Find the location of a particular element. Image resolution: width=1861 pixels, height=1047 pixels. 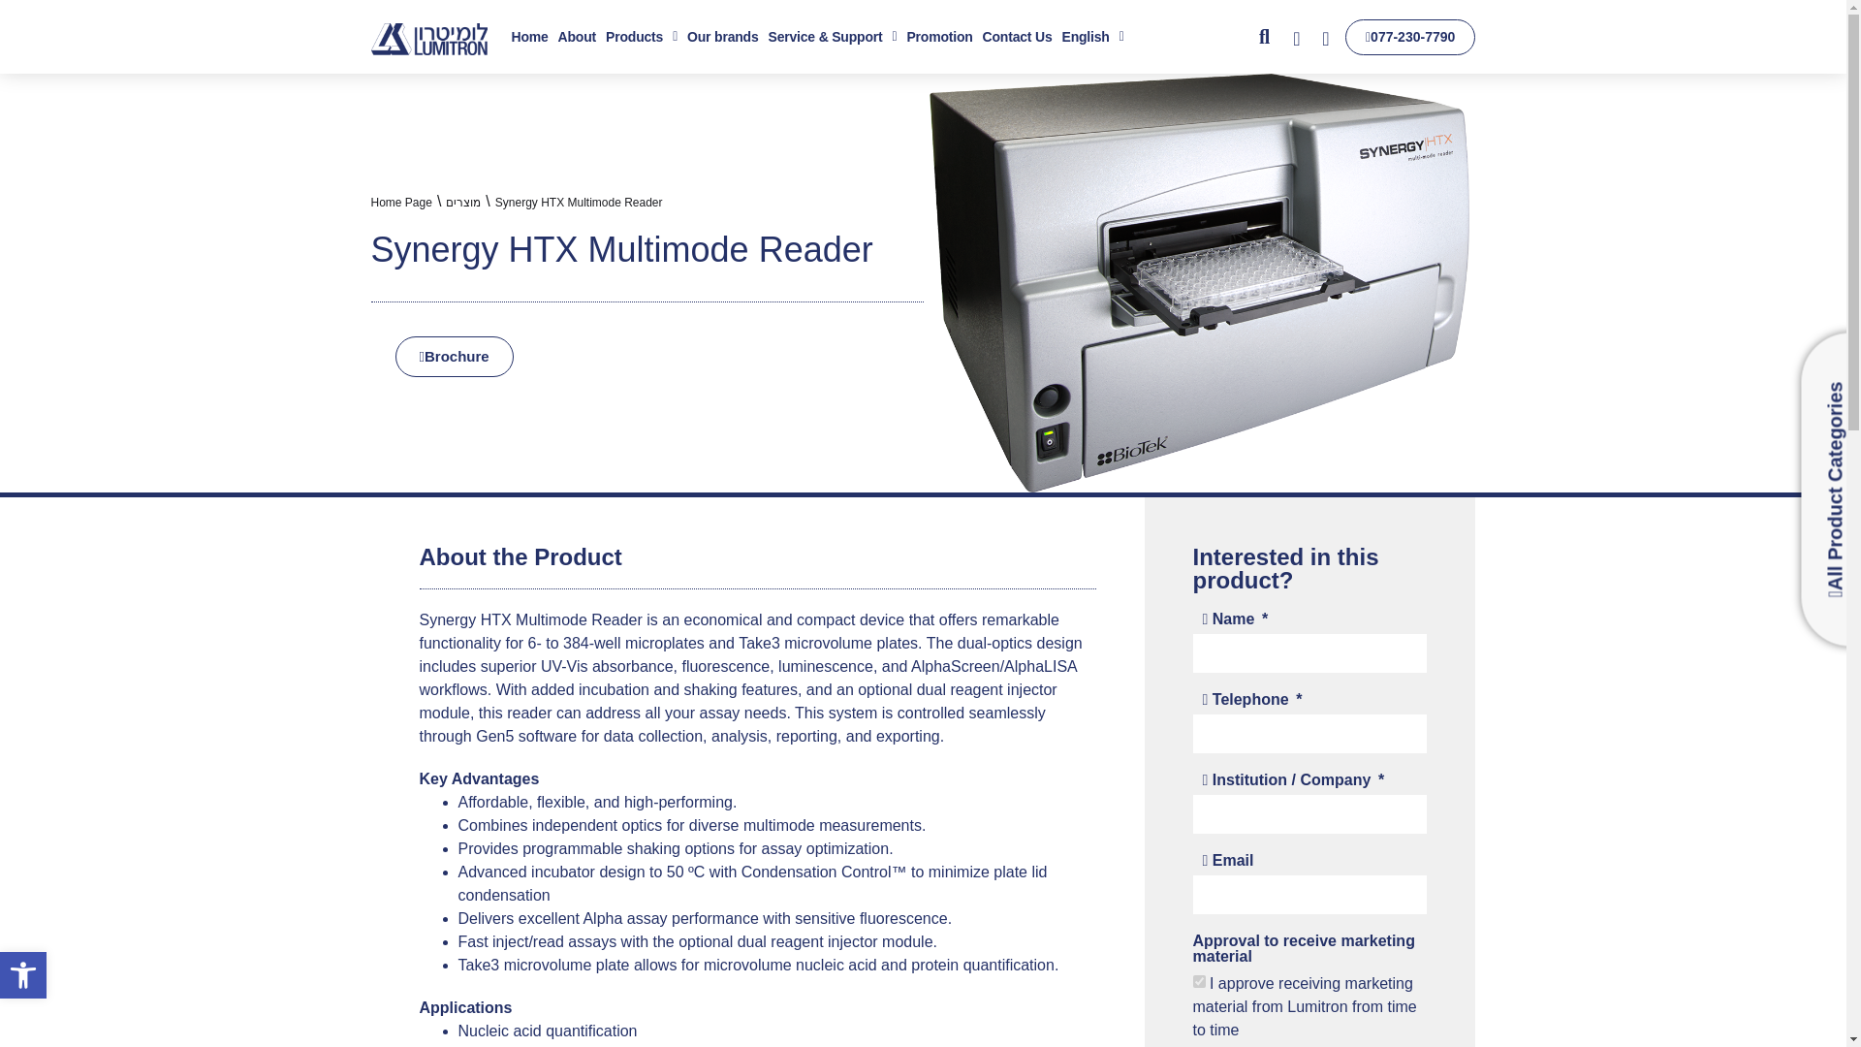

Contact Us is located at coordinates (1018, 37).